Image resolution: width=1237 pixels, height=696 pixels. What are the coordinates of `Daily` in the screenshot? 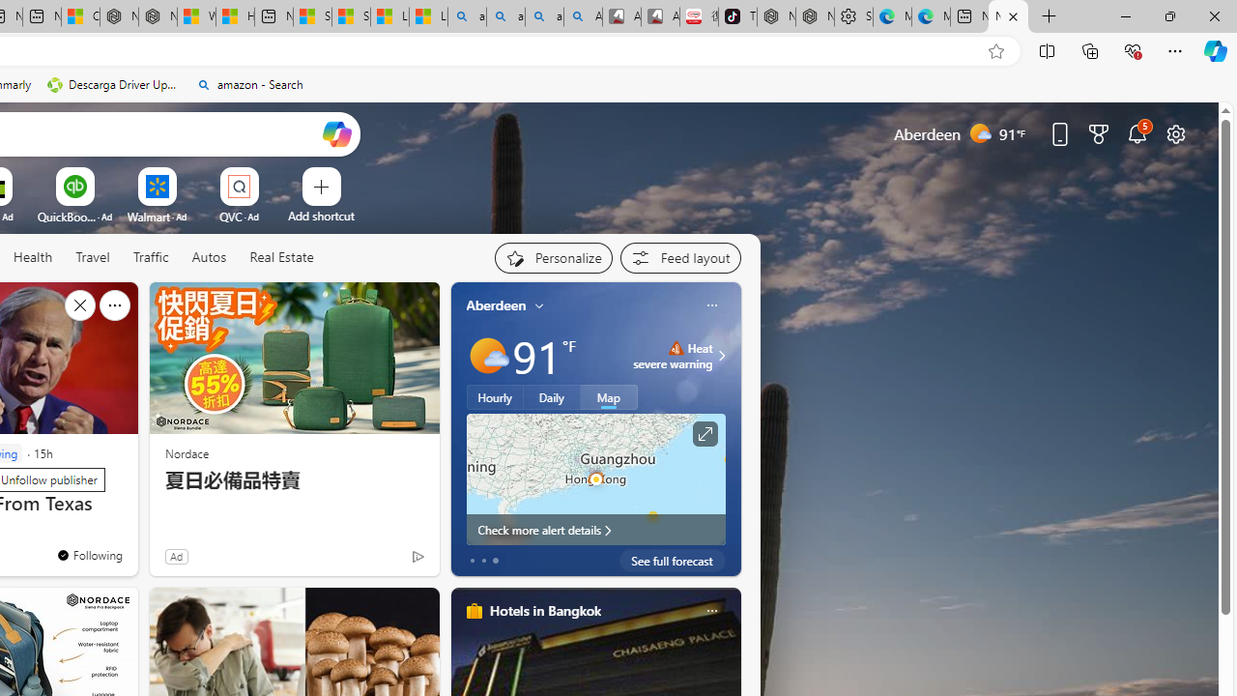 It's located at (552, 397).